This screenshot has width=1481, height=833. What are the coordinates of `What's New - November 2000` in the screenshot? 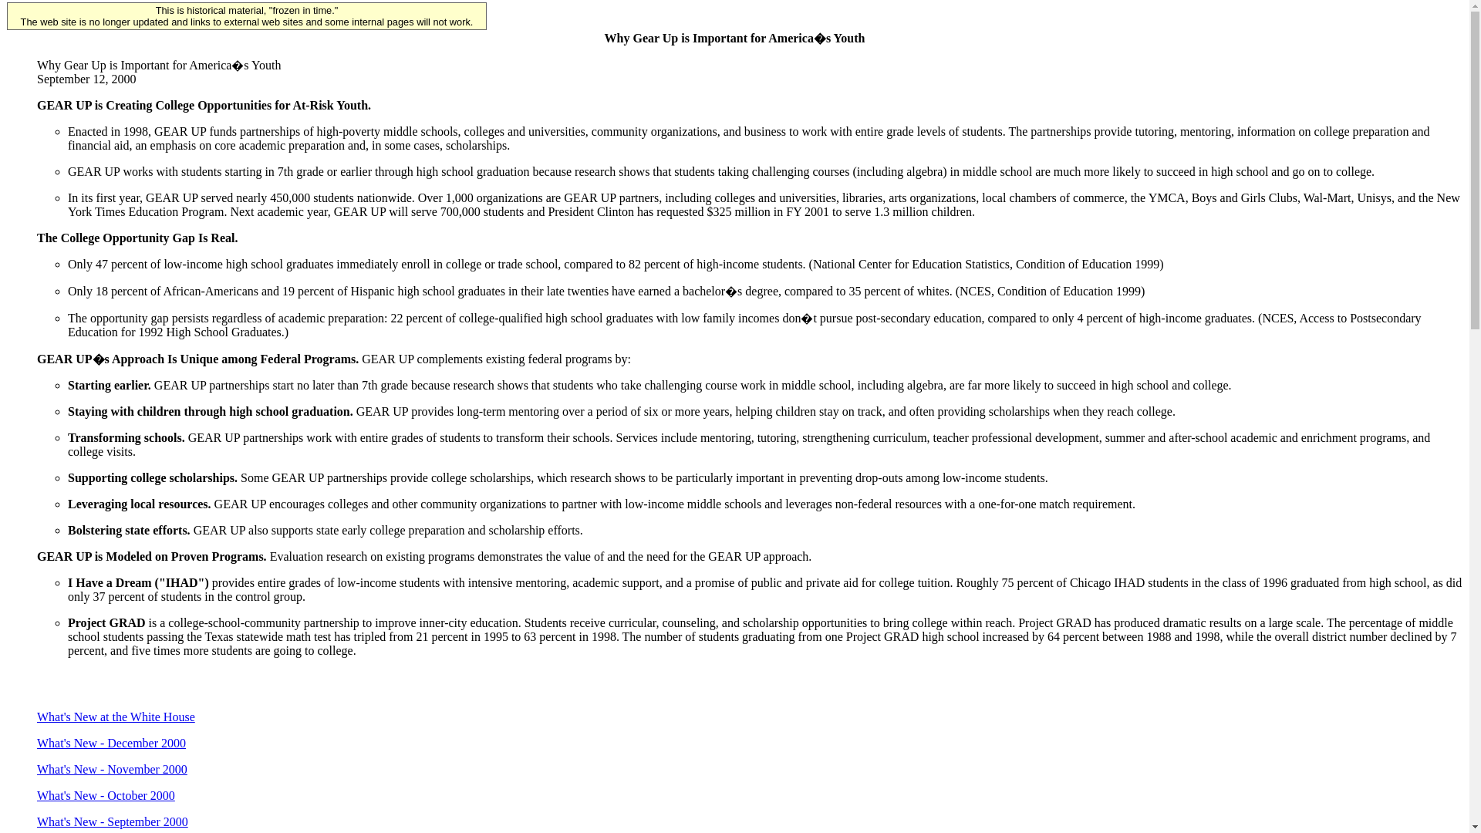 It's located at (113, 769).